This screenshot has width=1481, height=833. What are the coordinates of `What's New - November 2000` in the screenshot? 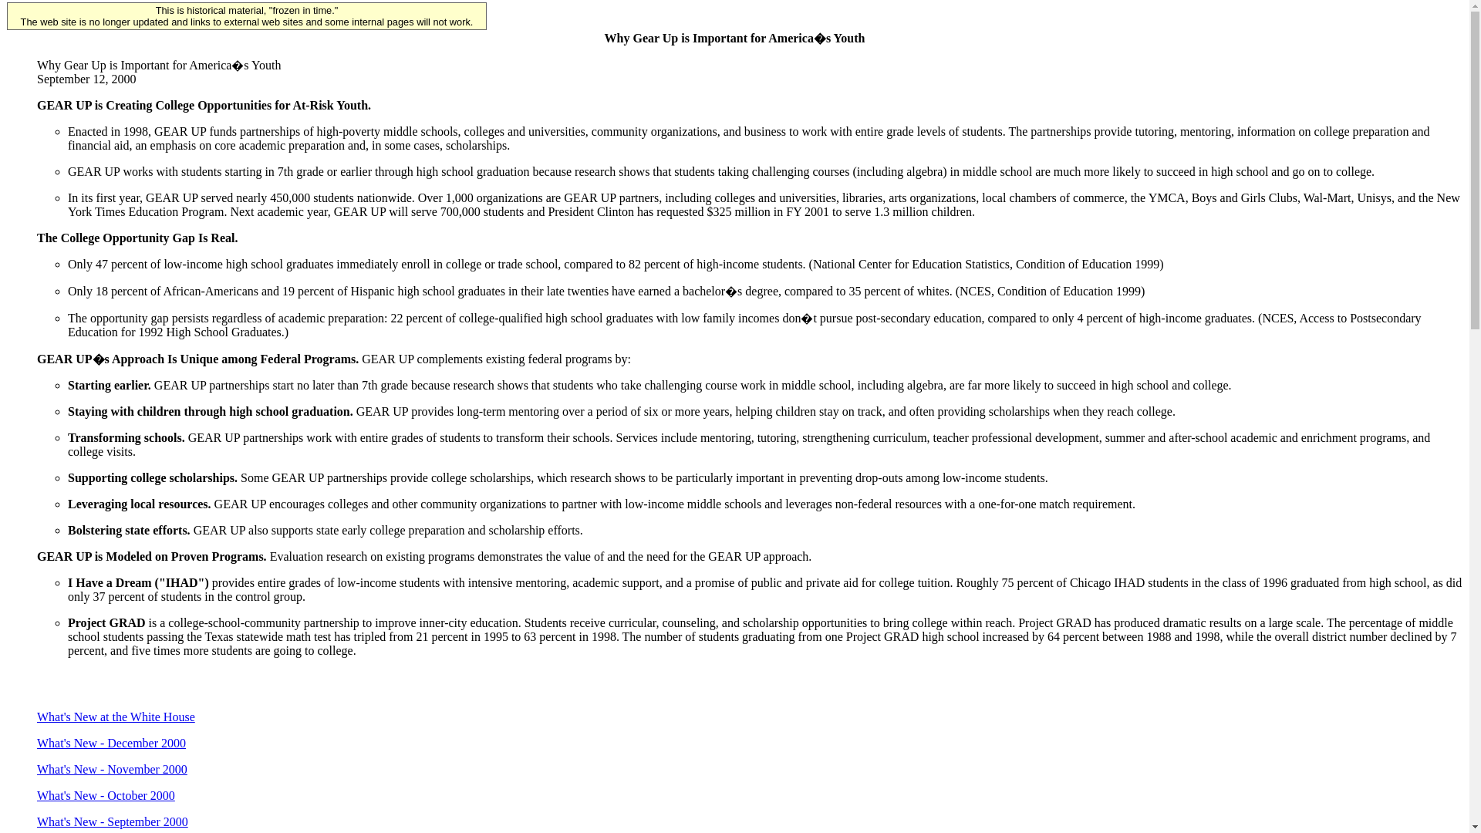 It's located at (113, 769).